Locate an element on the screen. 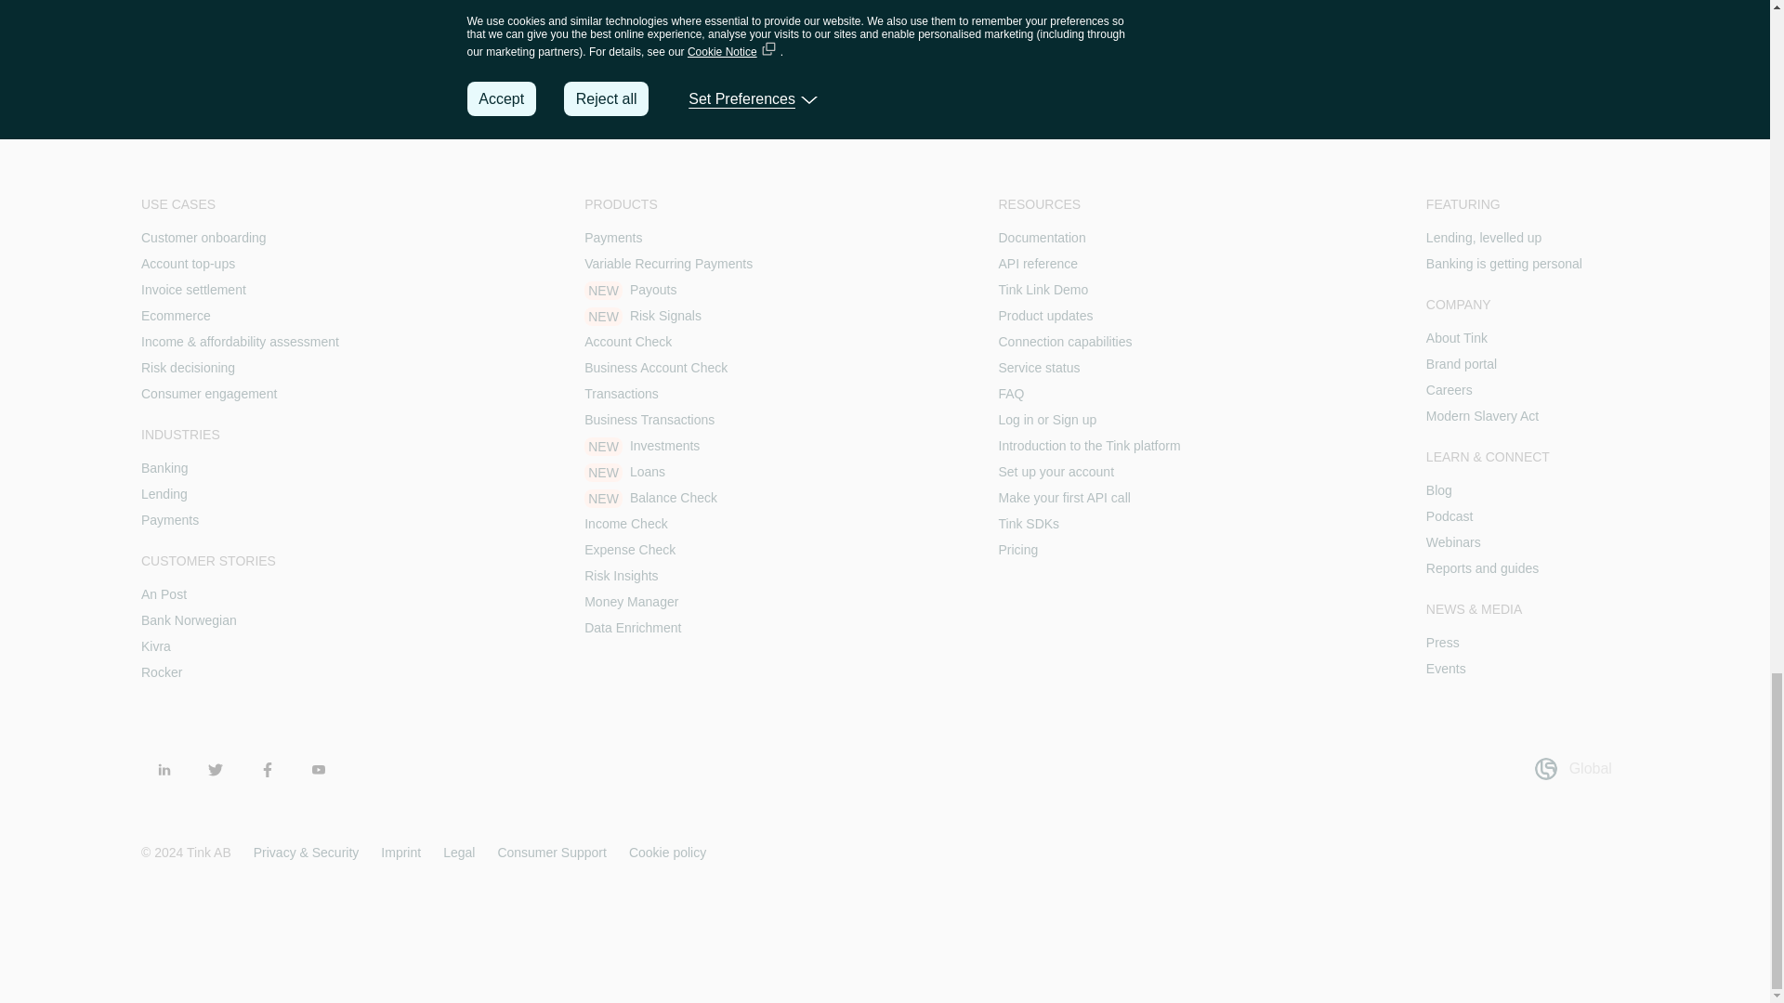  Lending is located at coordinates (164, 494).